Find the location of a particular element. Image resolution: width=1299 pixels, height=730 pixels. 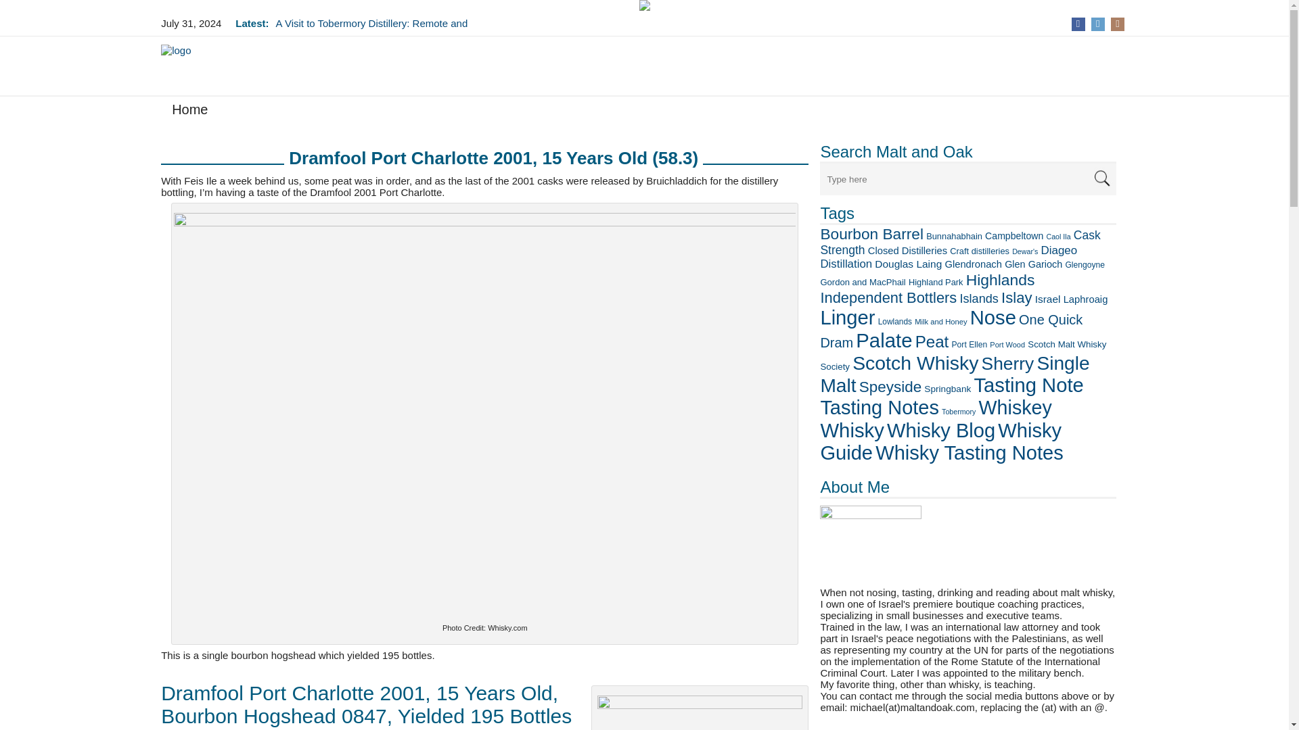

Closed Distilleries is located at coordinates (907, 250).